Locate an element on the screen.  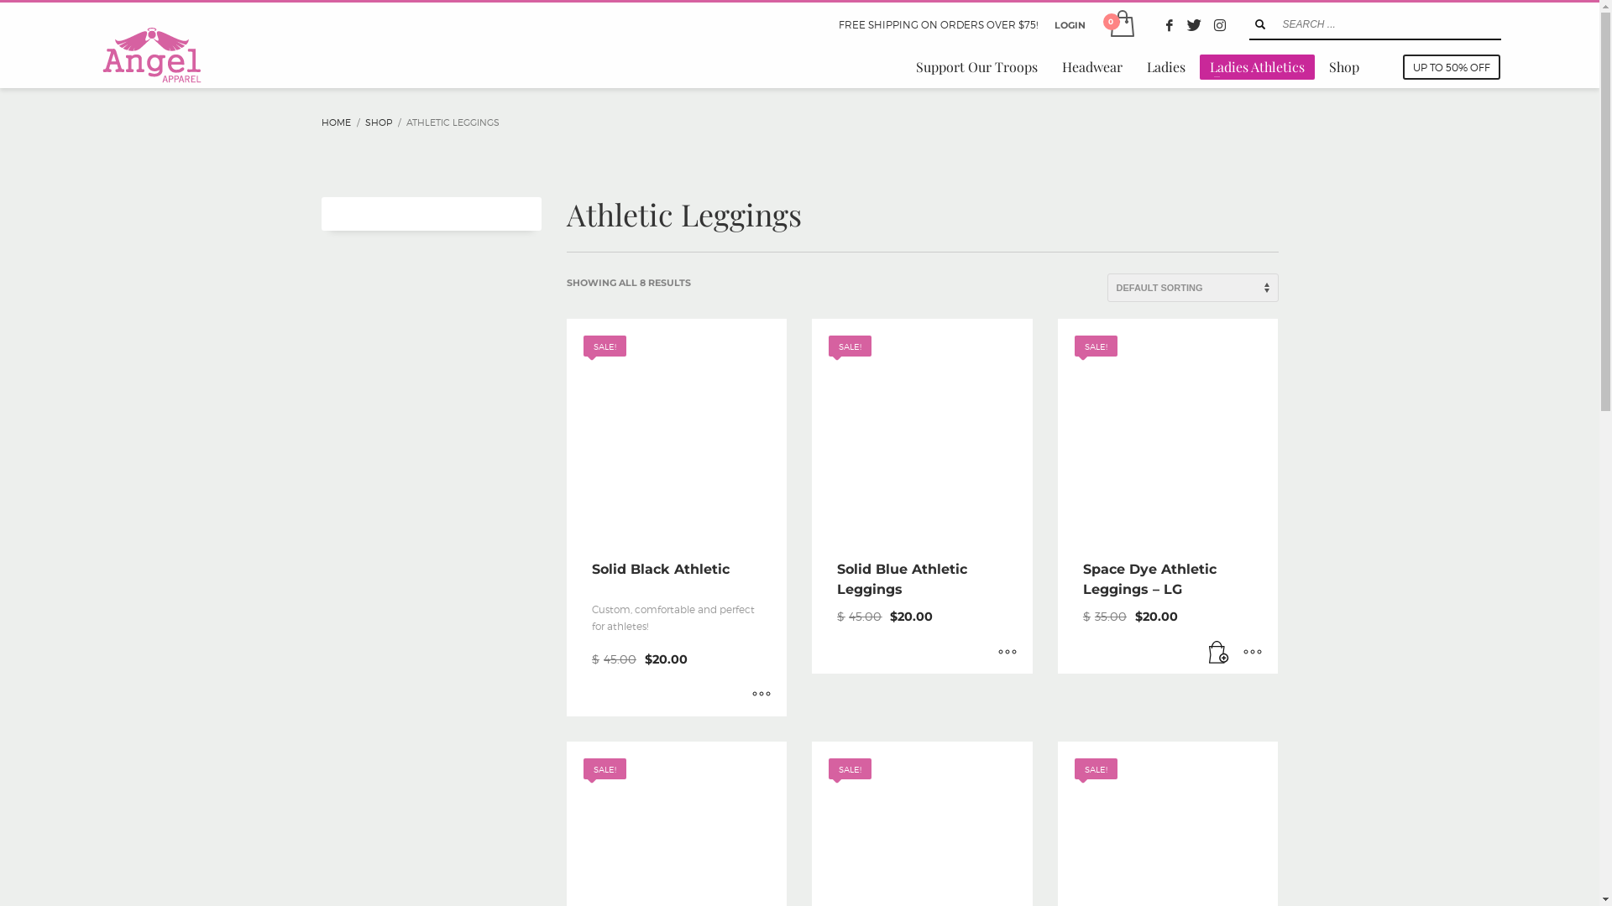
Twitter is located at coordinates (1195, 25).